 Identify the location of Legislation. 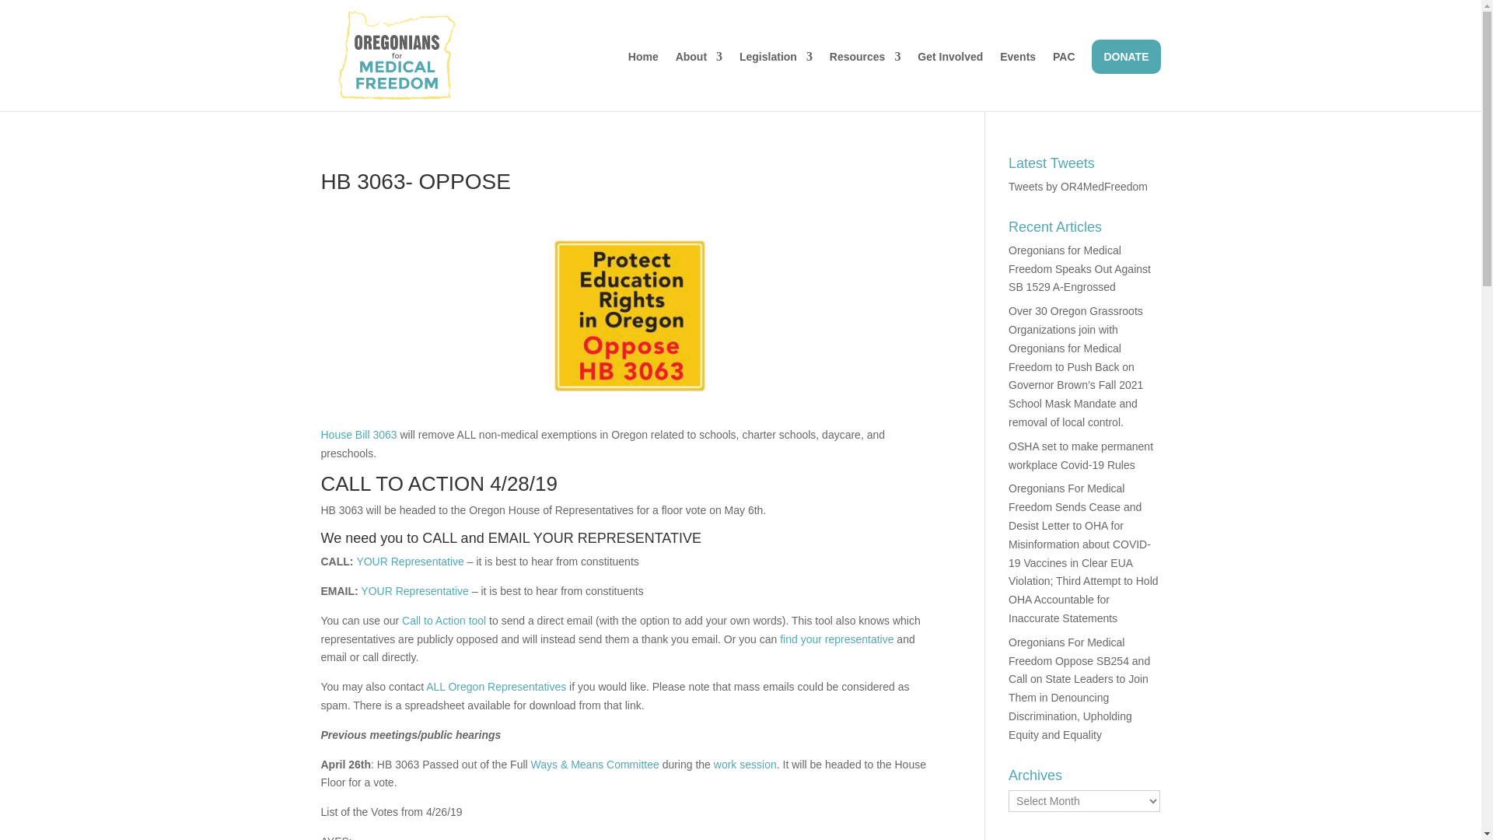
(775, 81).